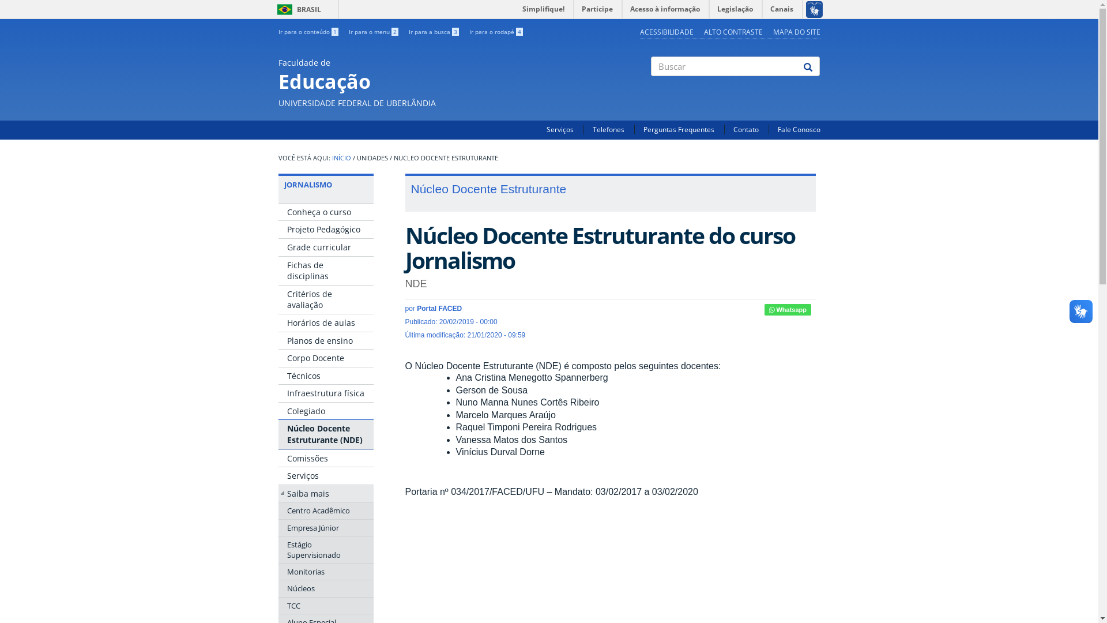  Describe the element at coordinates (759, 310) in the screenshot. I see `Tweet Widget` at that location.